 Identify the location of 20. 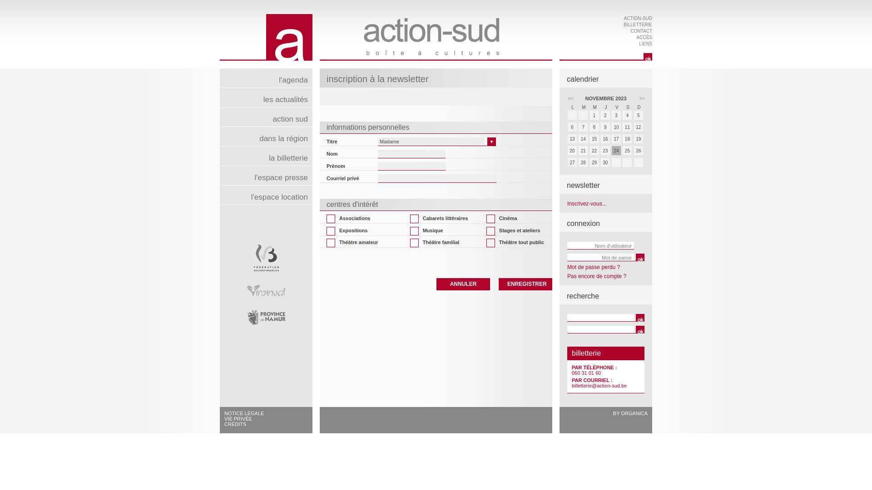
(573, 152).